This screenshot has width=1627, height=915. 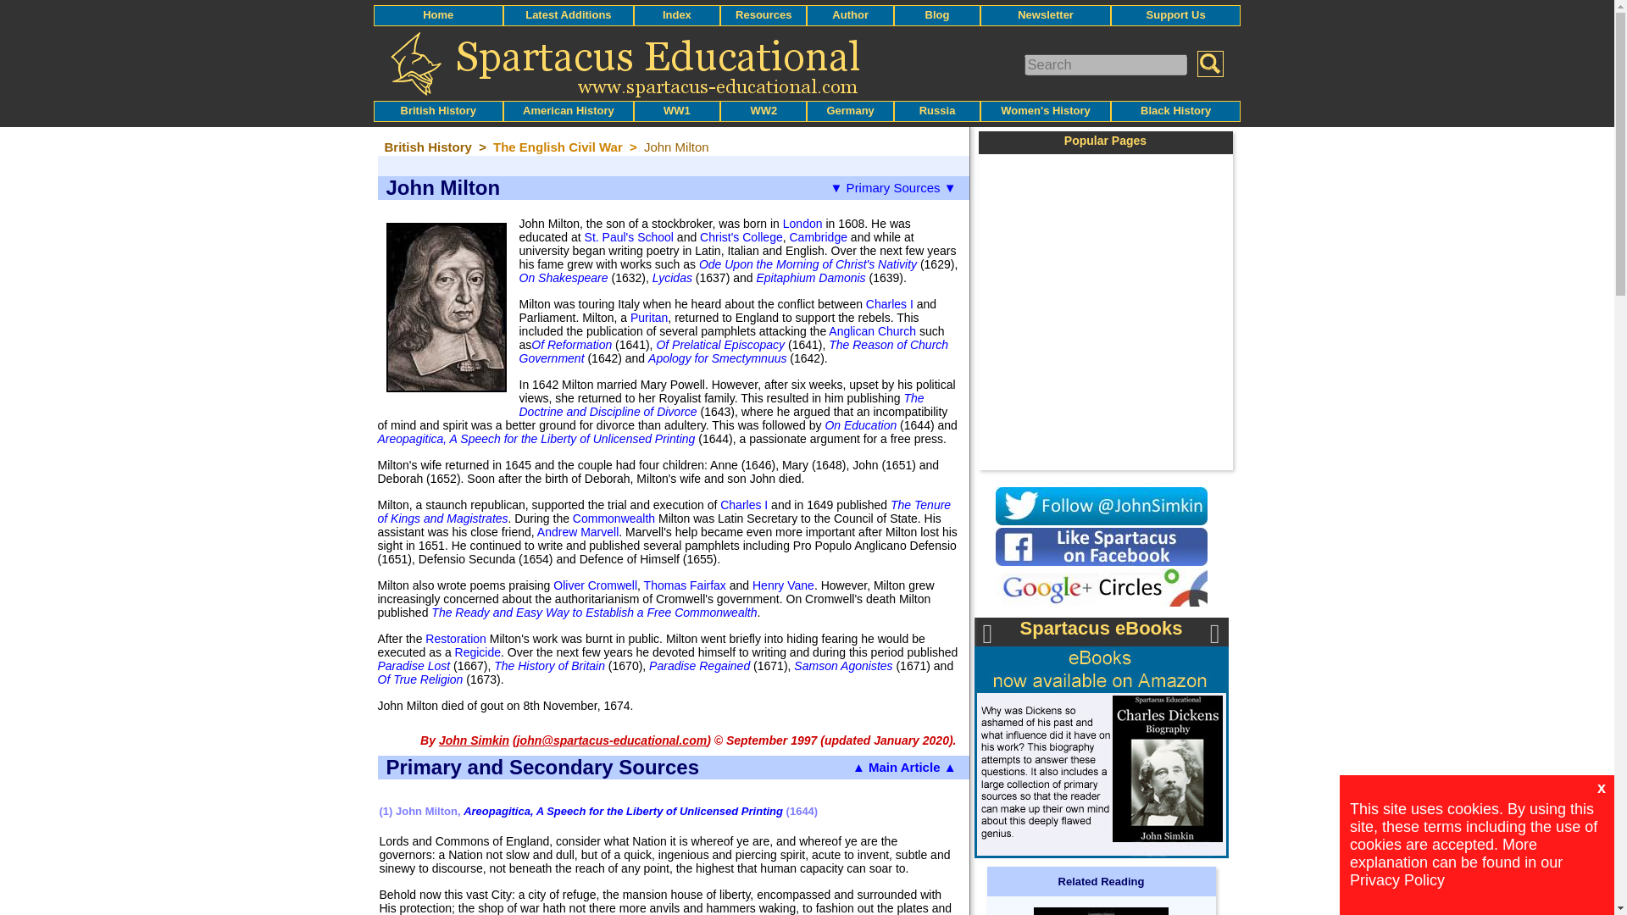 What do you see at coordinates (763, 14) in the screenshot?
I see `Resources` at bounding box center [763, 14].